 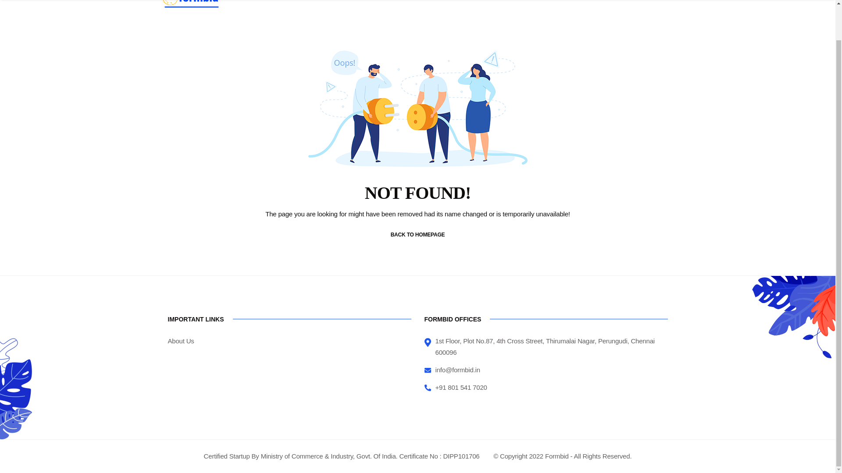 I want to click on FOR BUYERS, so click(x=458, y=7).